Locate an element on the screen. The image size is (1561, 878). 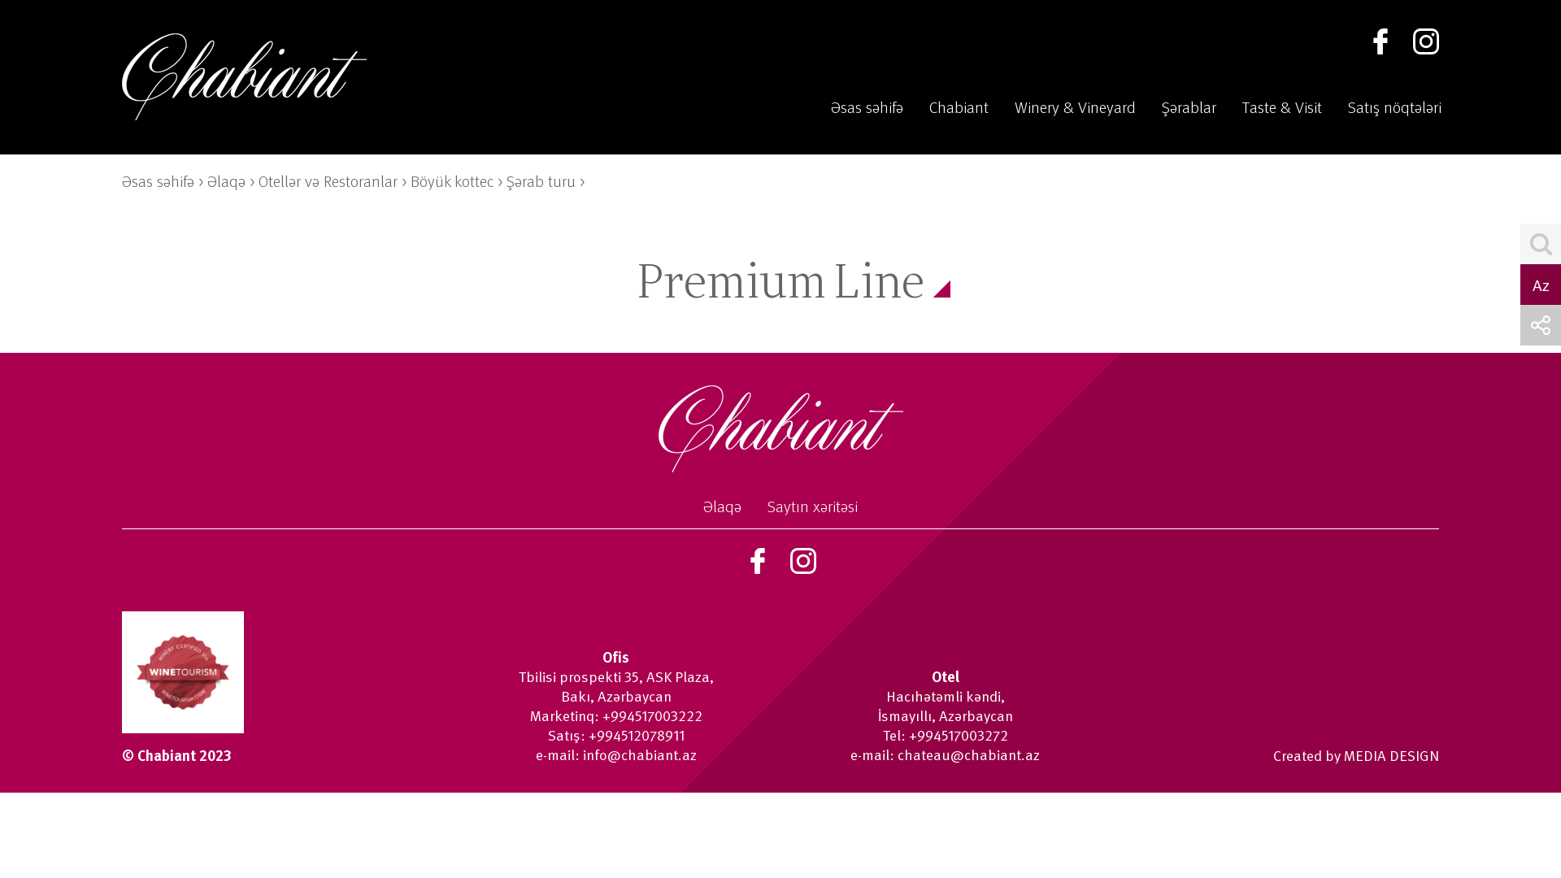
Taste & Visit is located at coordinates (1282, 107).